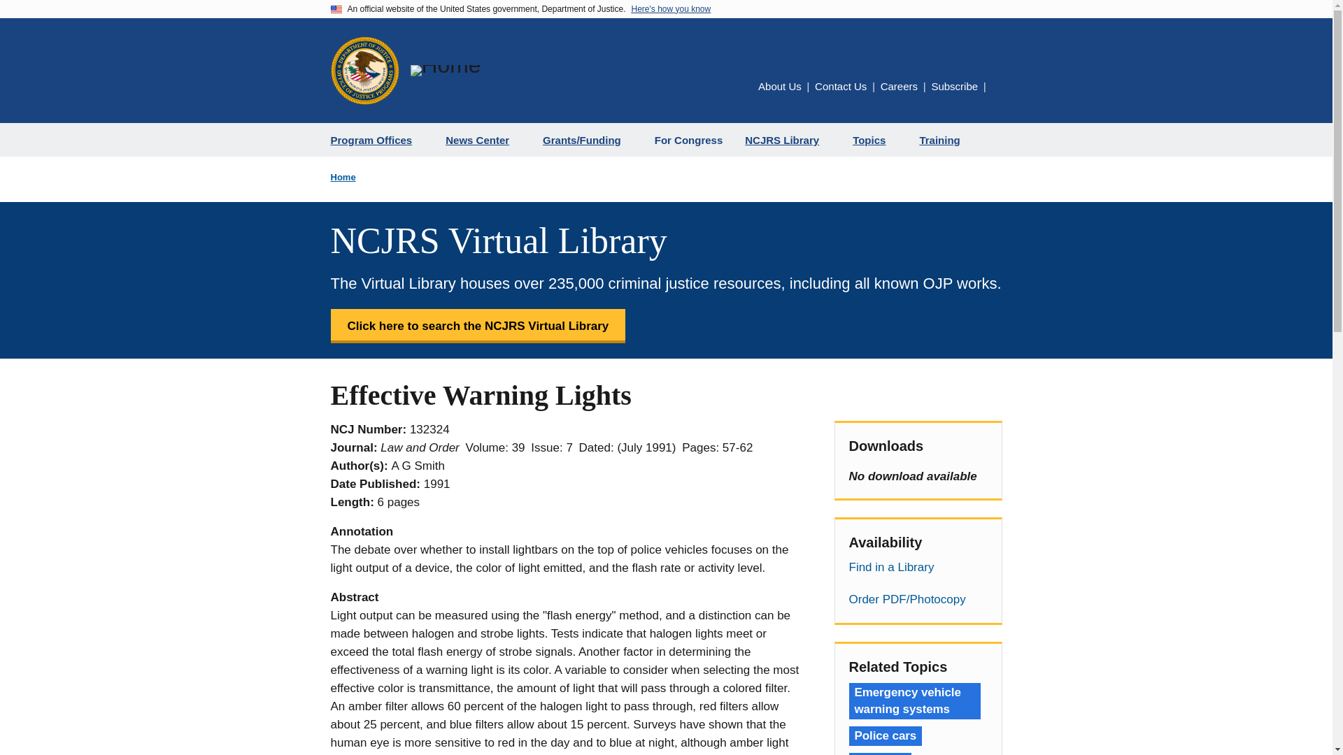  What do you see at coordinates (880, 754) in the screenshot?
I see `Maryland` at bounding box center [880, 754].